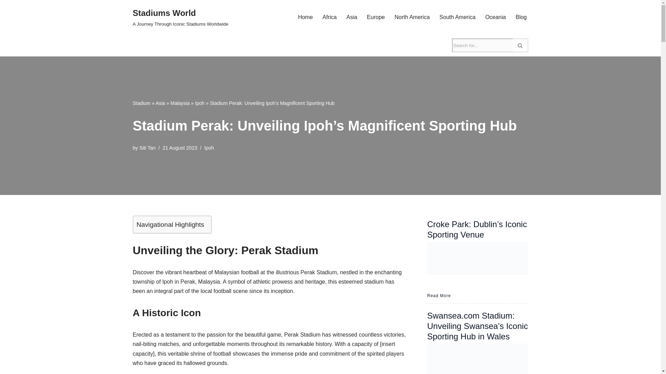 Image resolution: width=666 pixels, height=374 pixels. What do you see at coordinates (180, 17) in the screenshot?
I see `Africa` at bounding box center [180, 17].